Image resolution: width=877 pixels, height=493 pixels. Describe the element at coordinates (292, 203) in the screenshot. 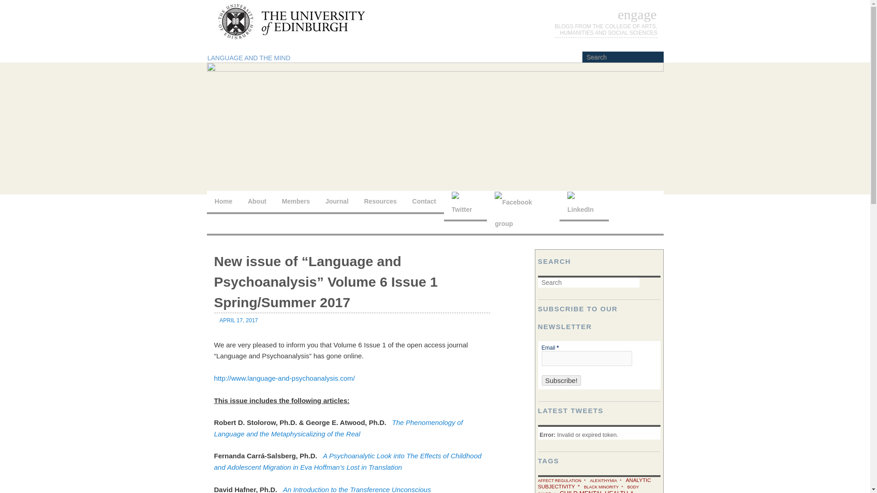

I see `Skip to secondary content` at that location.